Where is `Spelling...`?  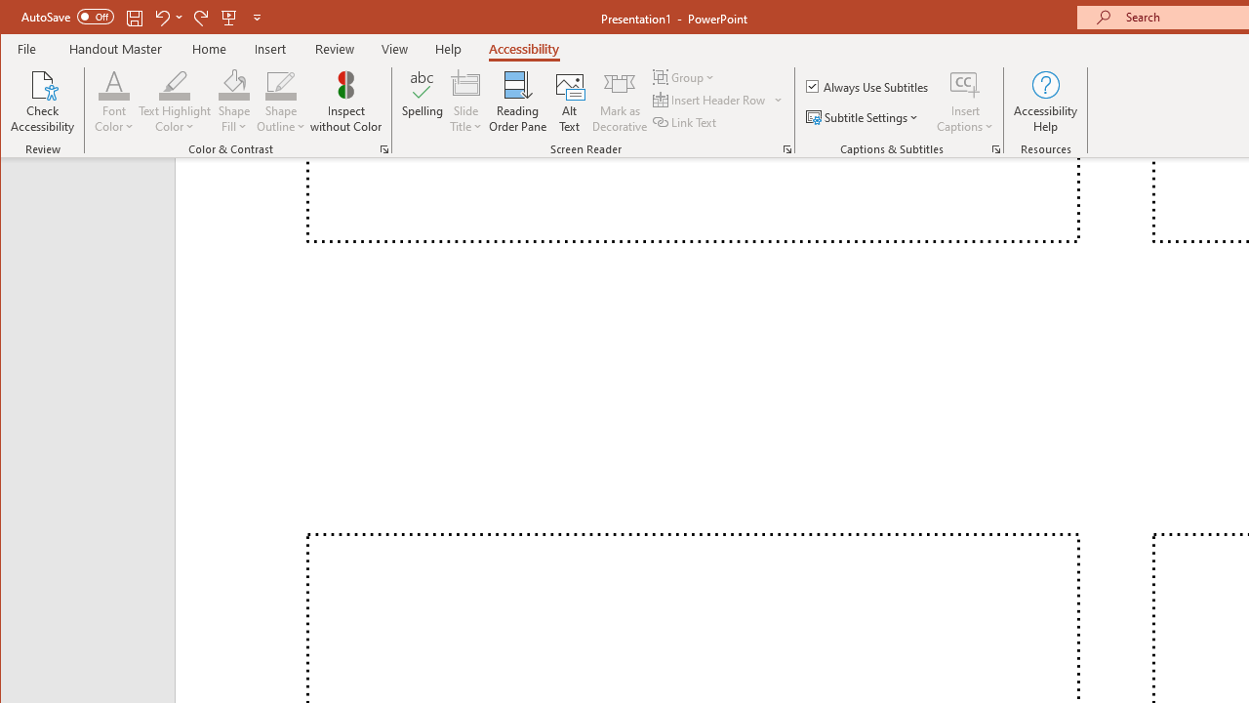
Spelling... is located at coordinates (422, 102).